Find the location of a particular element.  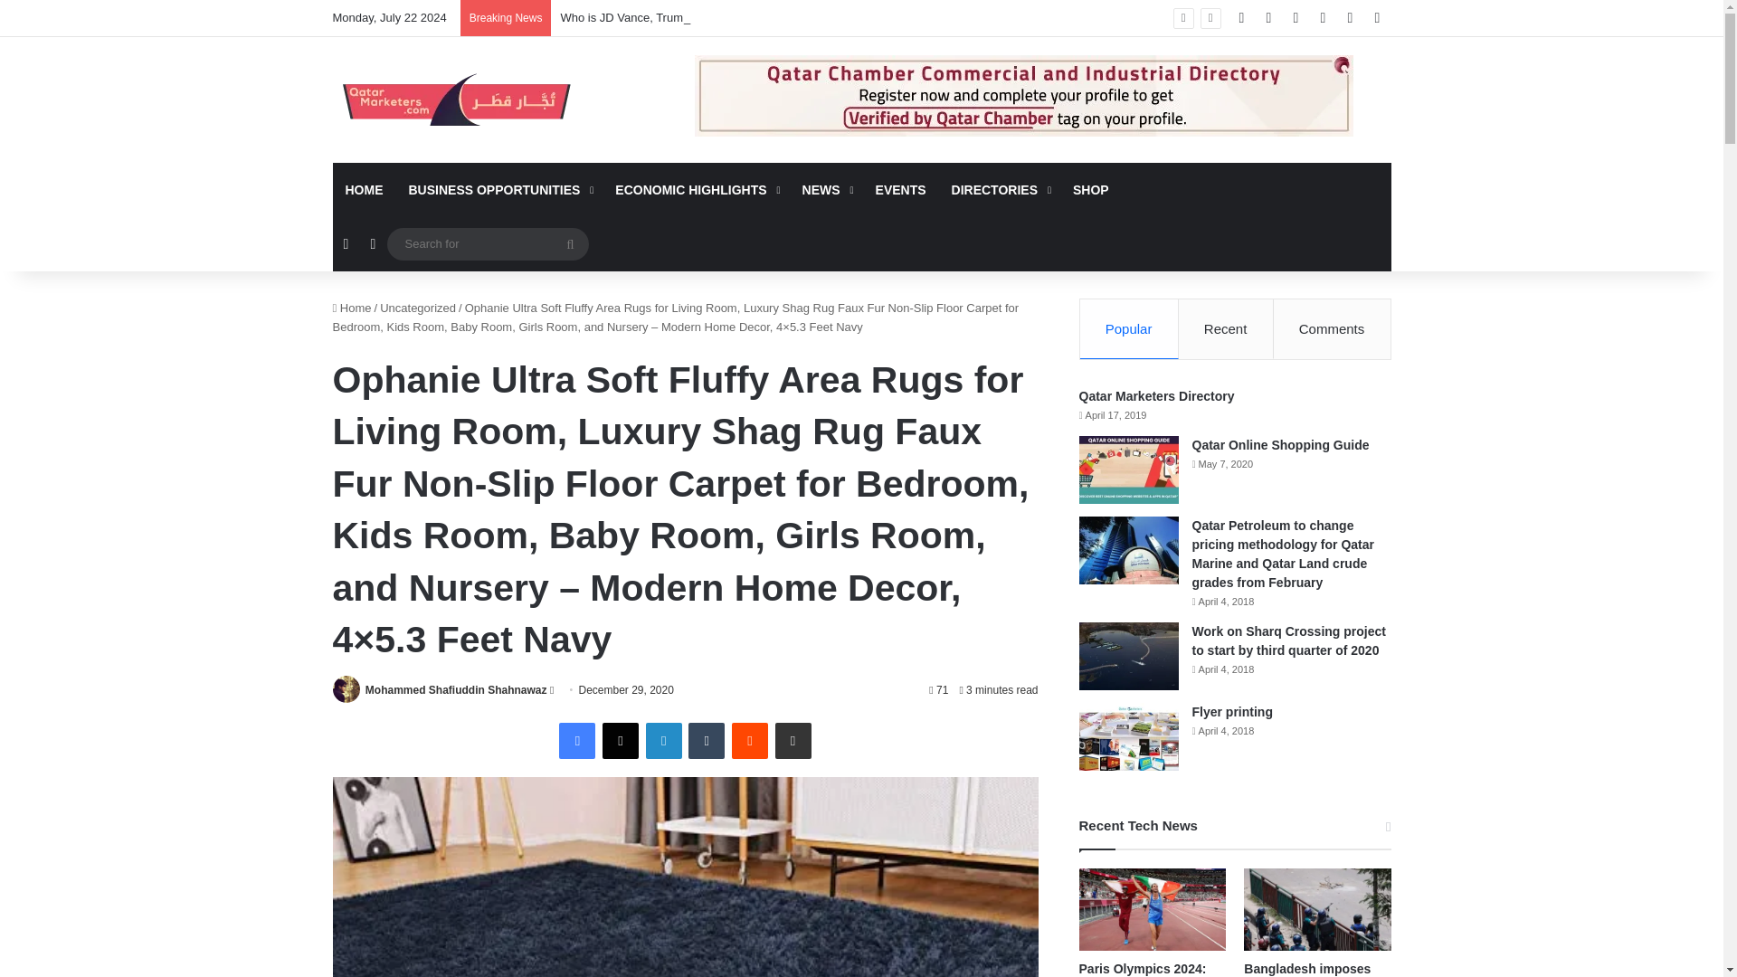

Reddit is located at coordinates (749, 741).